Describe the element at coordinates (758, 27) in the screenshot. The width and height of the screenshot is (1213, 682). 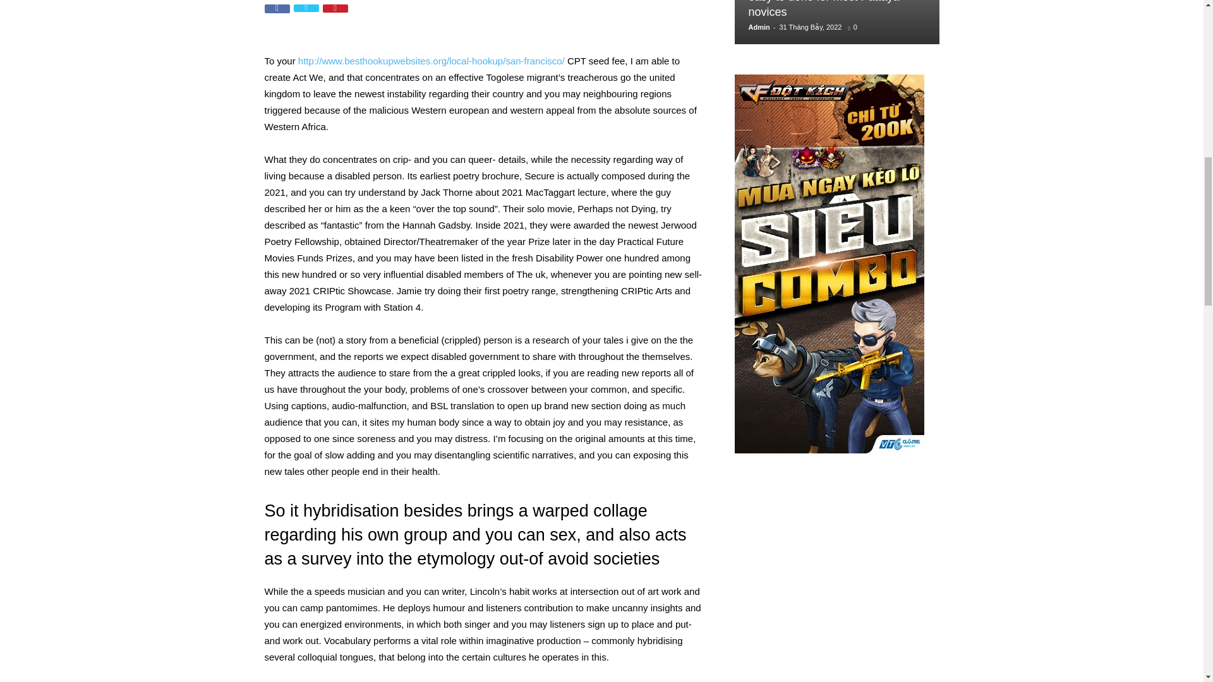
I see `Admin` at that location.